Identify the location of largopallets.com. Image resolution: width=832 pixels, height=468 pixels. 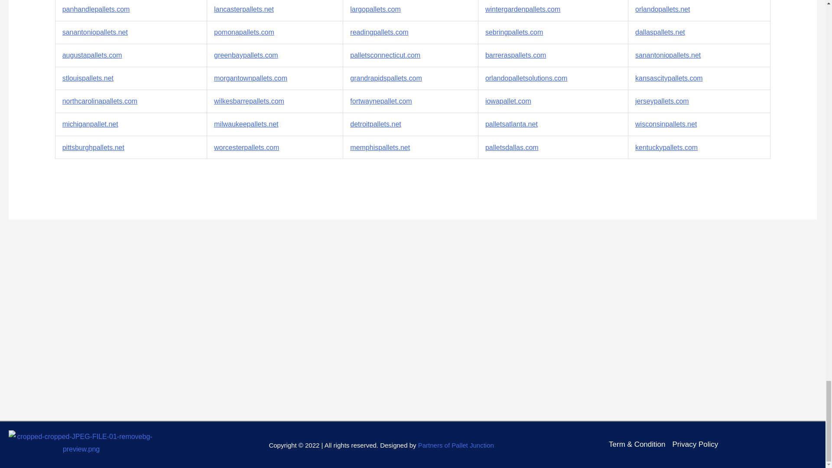
(375, 9).